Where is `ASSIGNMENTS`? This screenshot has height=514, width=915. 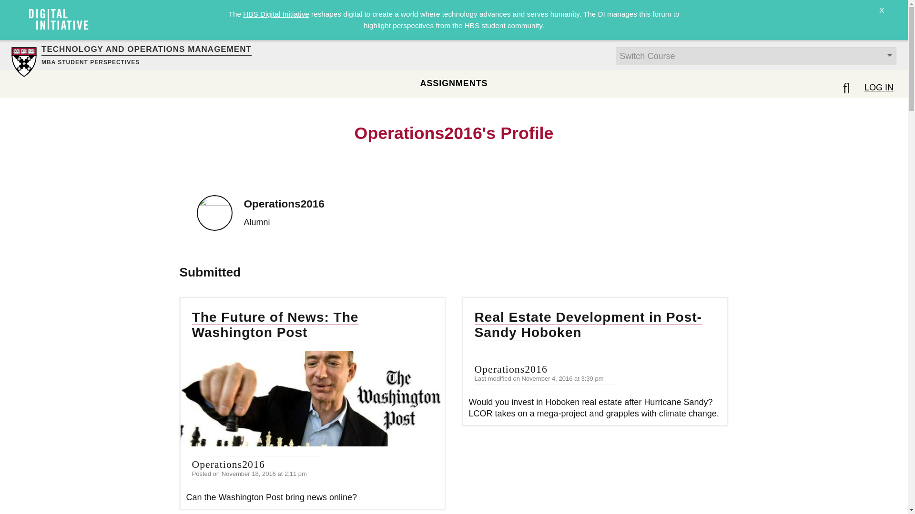
ASSIGNMENTS is located at coordinates (454, 83).